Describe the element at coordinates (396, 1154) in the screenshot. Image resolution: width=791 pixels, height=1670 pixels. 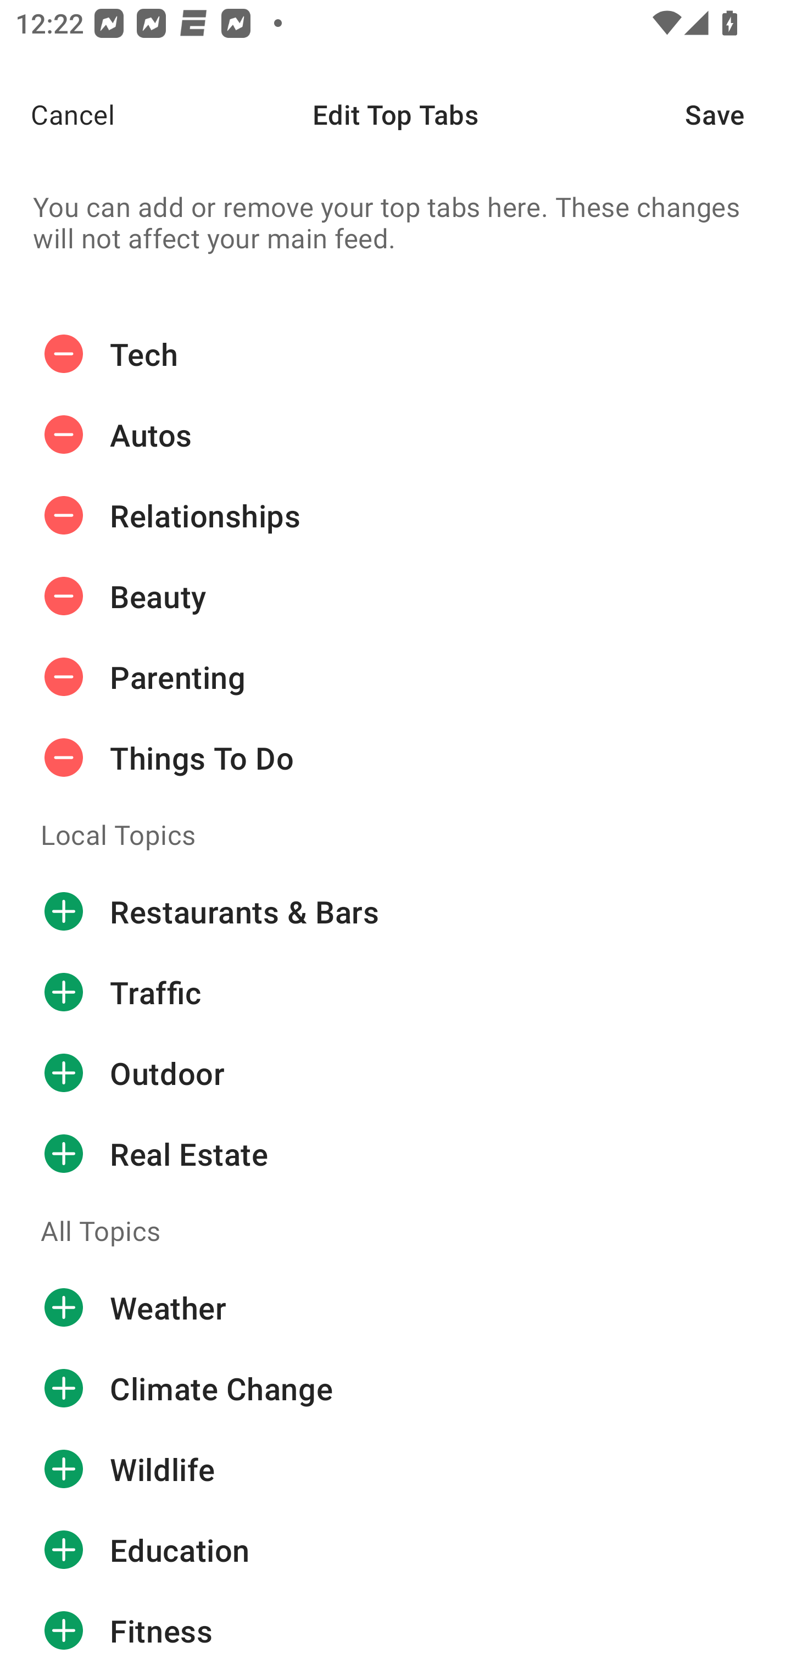
I see `Real Estate` at that location.